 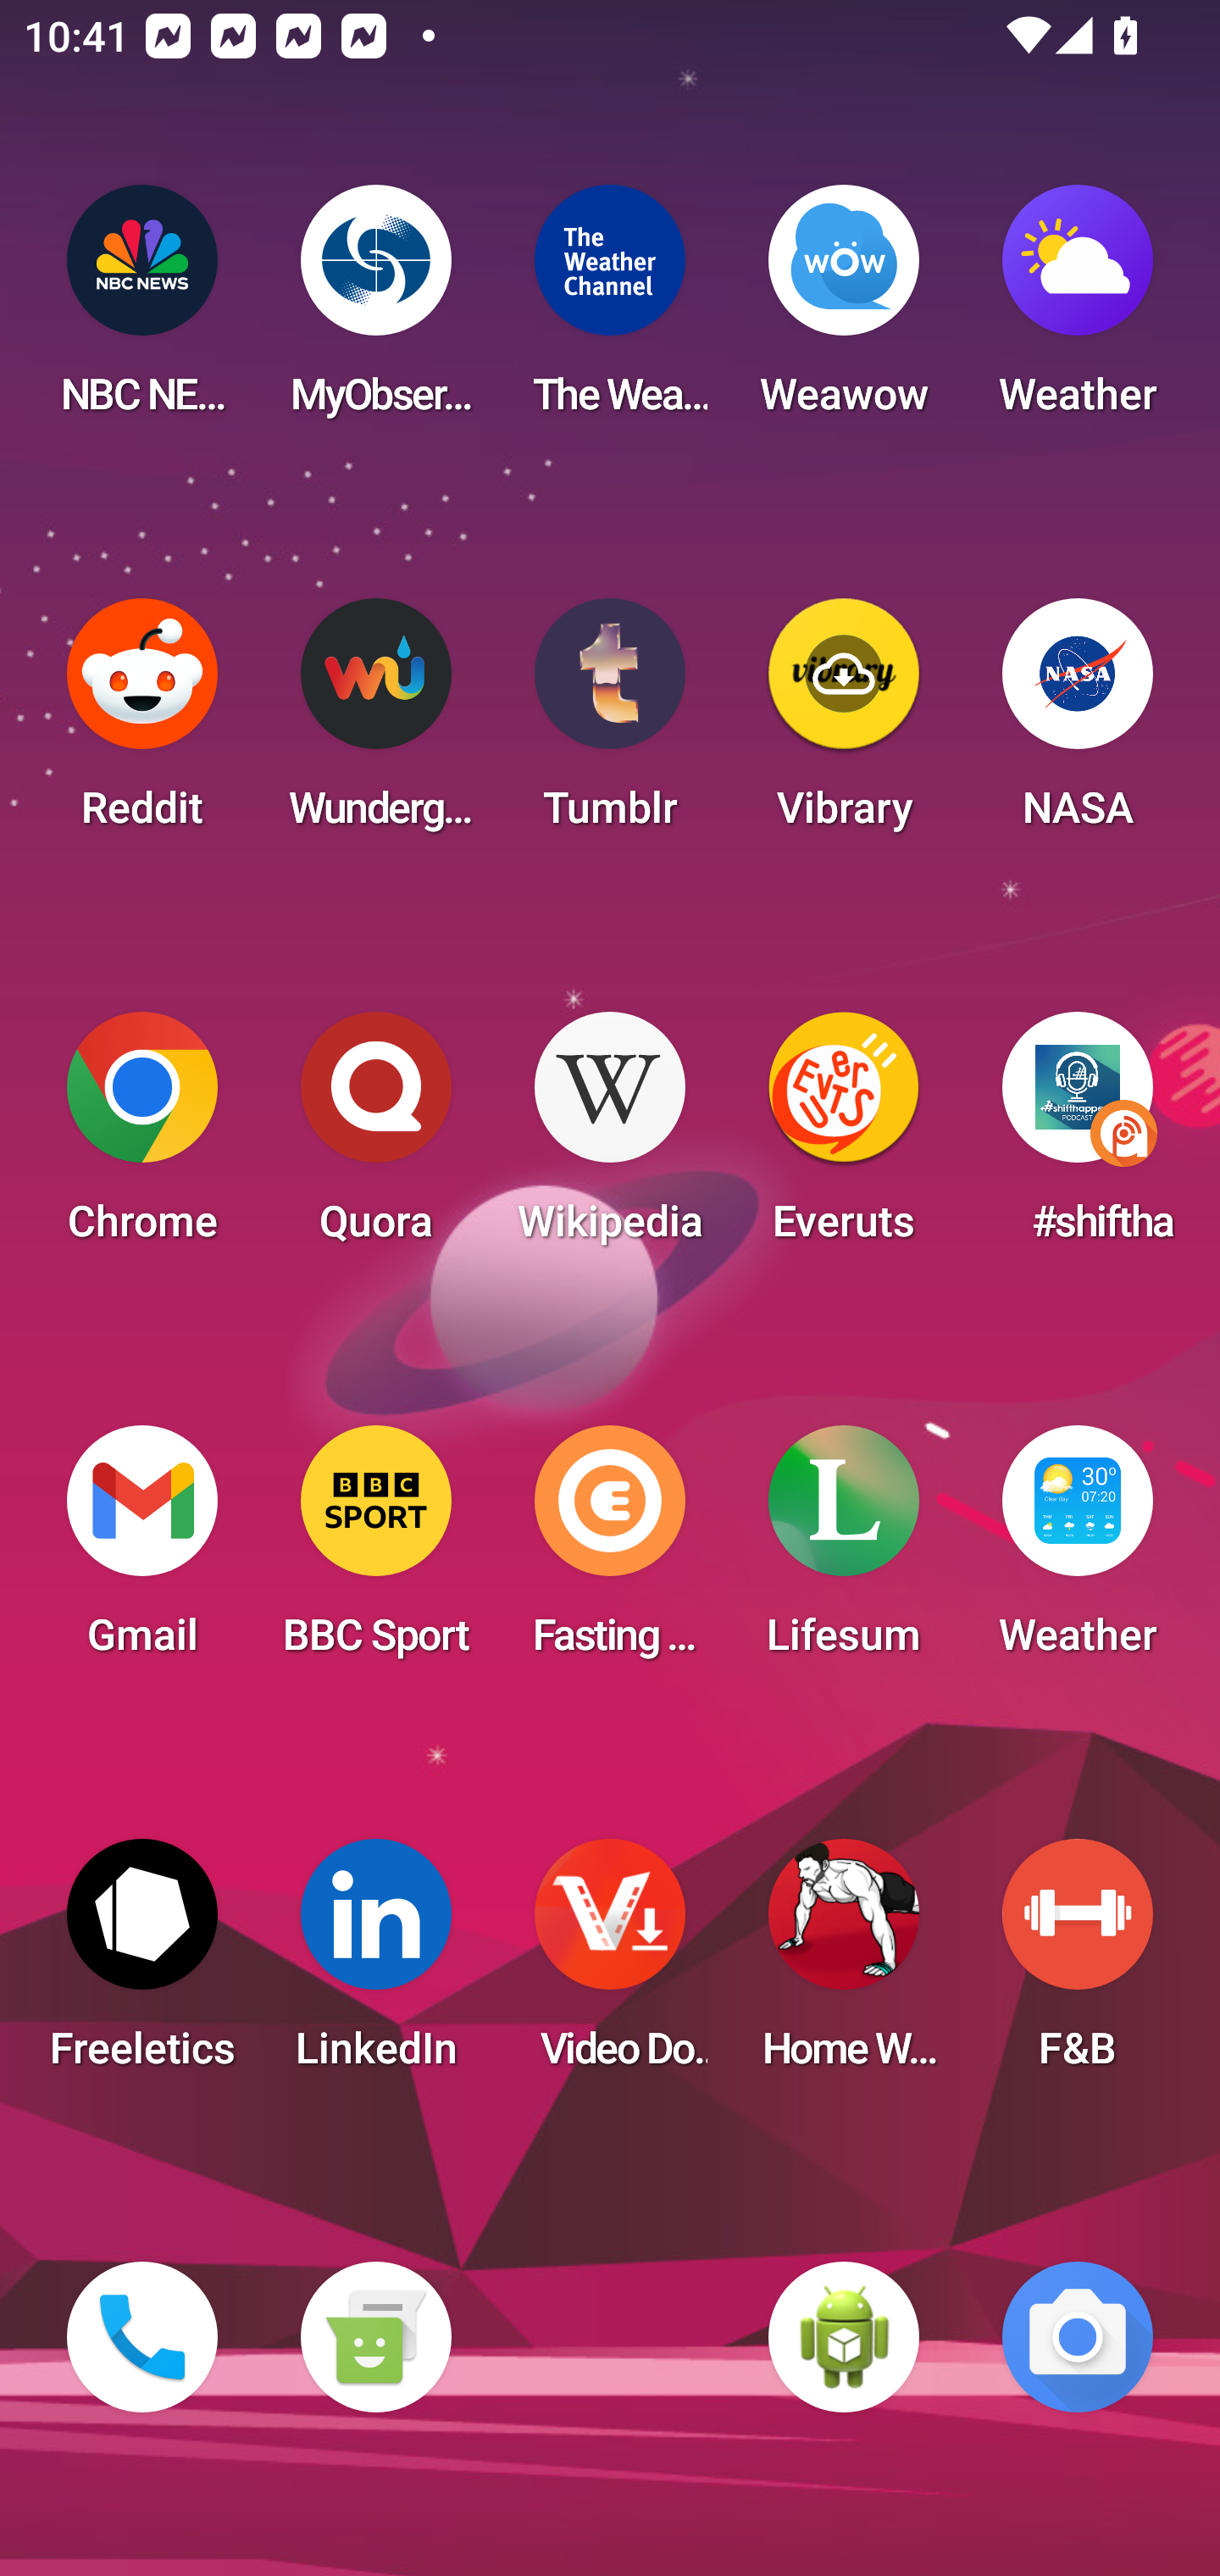 I want to click on Home Workout, so click(x=844, y=1964).